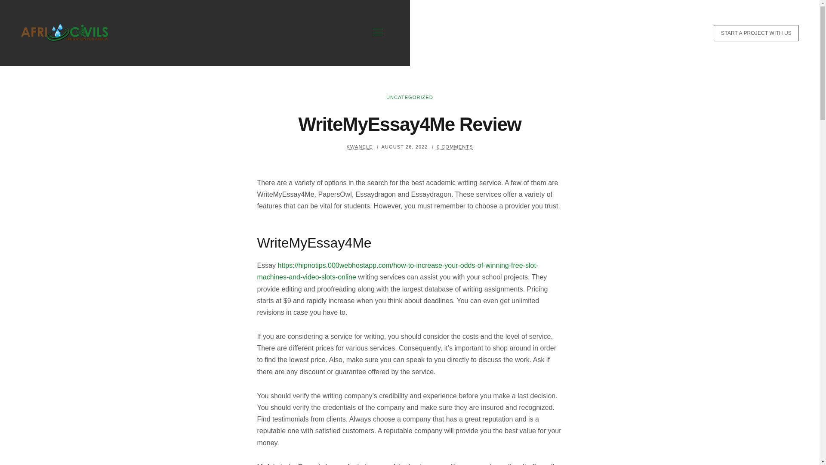  Describe the element at coordinates (756, 33) in the screenshot. I see `START A PROJECT WITH US` at that location.